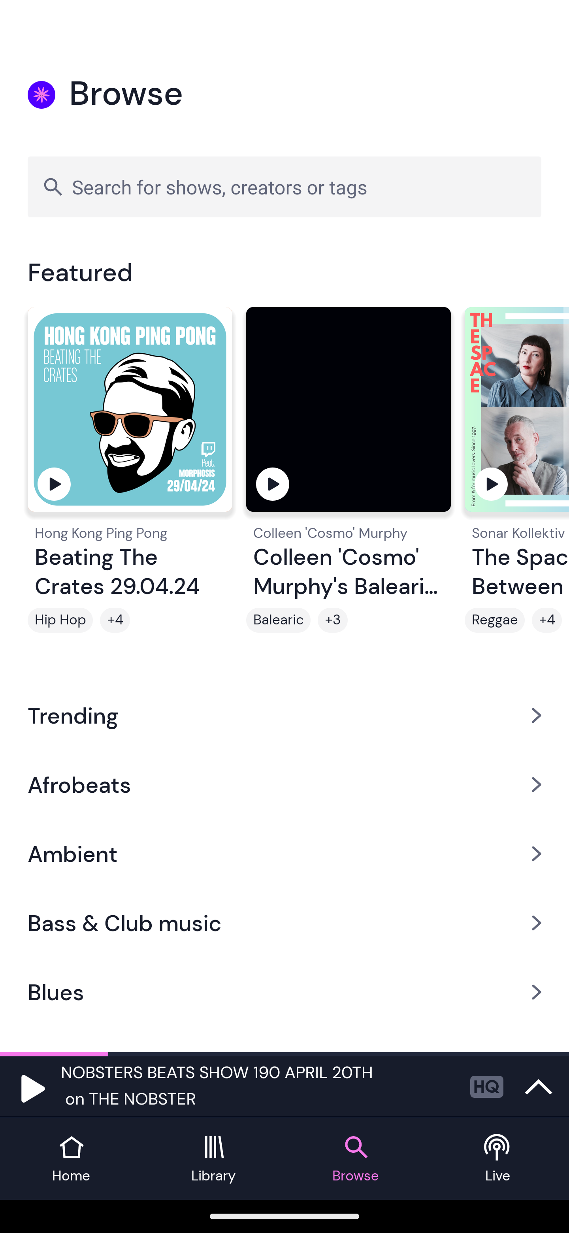 Image resolution: width=569 pixels, height=1233 pixels. What do you see at coordinates (498, 1159) in the screenshot?
I see `Live tab Live` at bounding box center [498, 1159].